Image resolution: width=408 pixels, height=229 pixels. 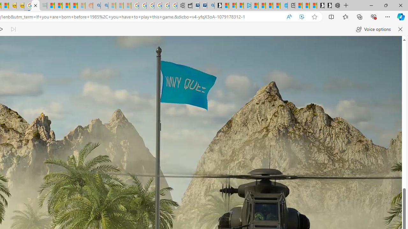 What do you see at coordinates (203, 6) in the screenshot?
I see `Cheap Car Rentals - Save70.com` at bounding box center [203, 6].